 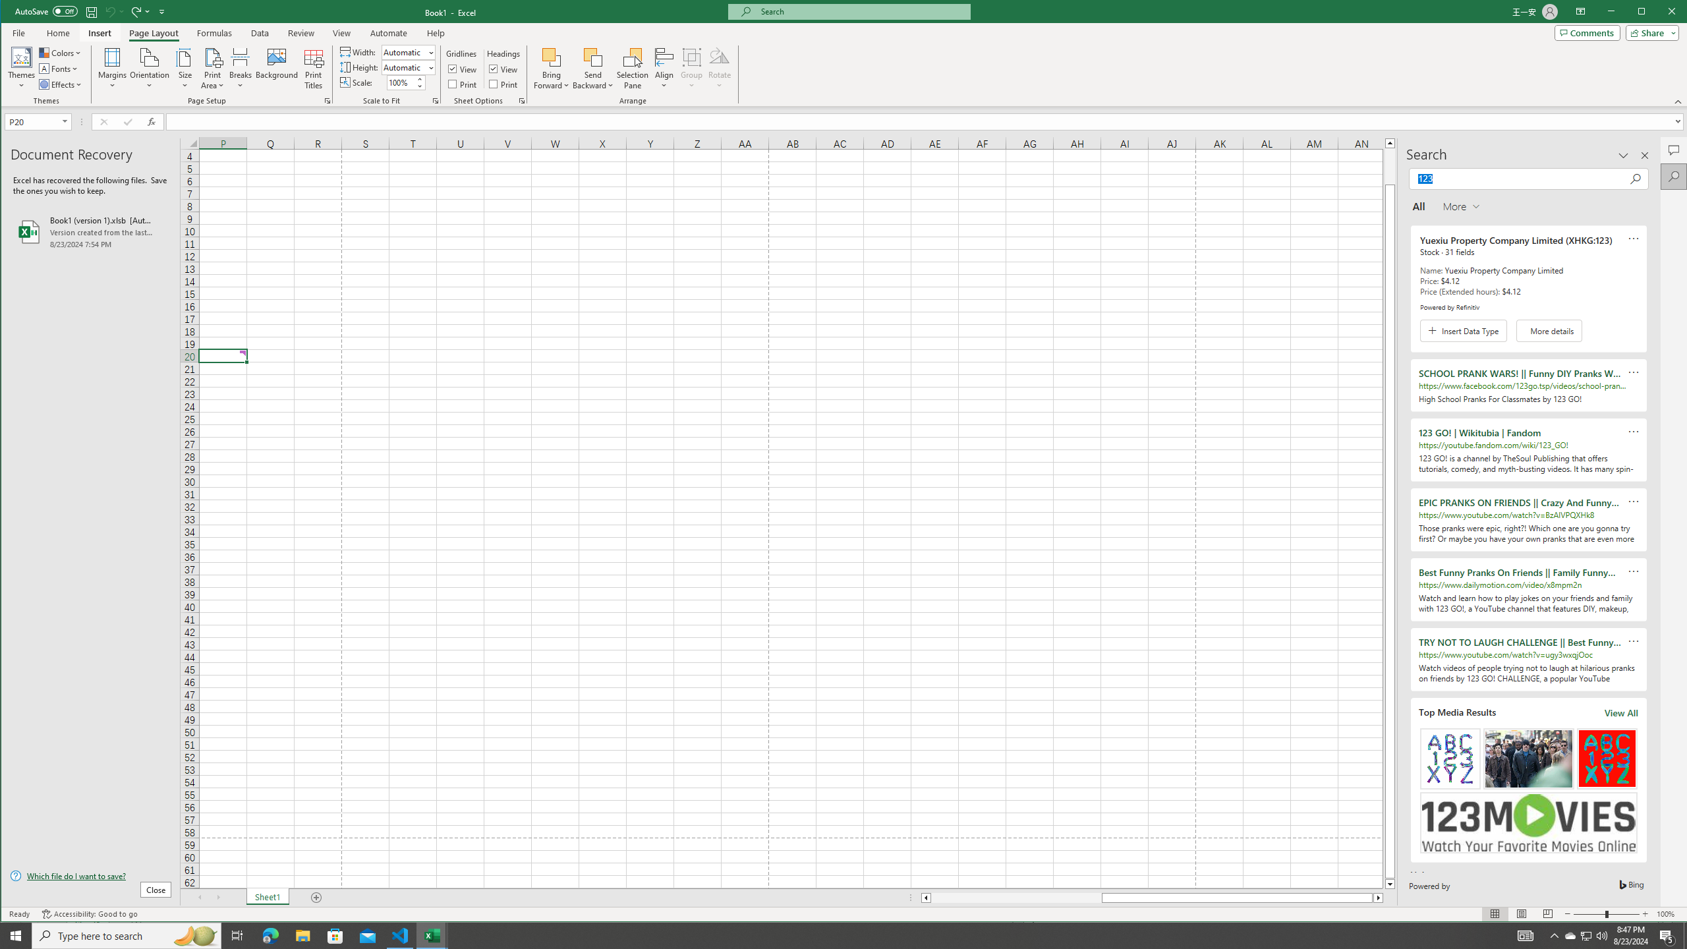 What do you see at coordinates (552, 57) in the screenshot?
I see `Bring Forward` at bounding box center [552, 57].